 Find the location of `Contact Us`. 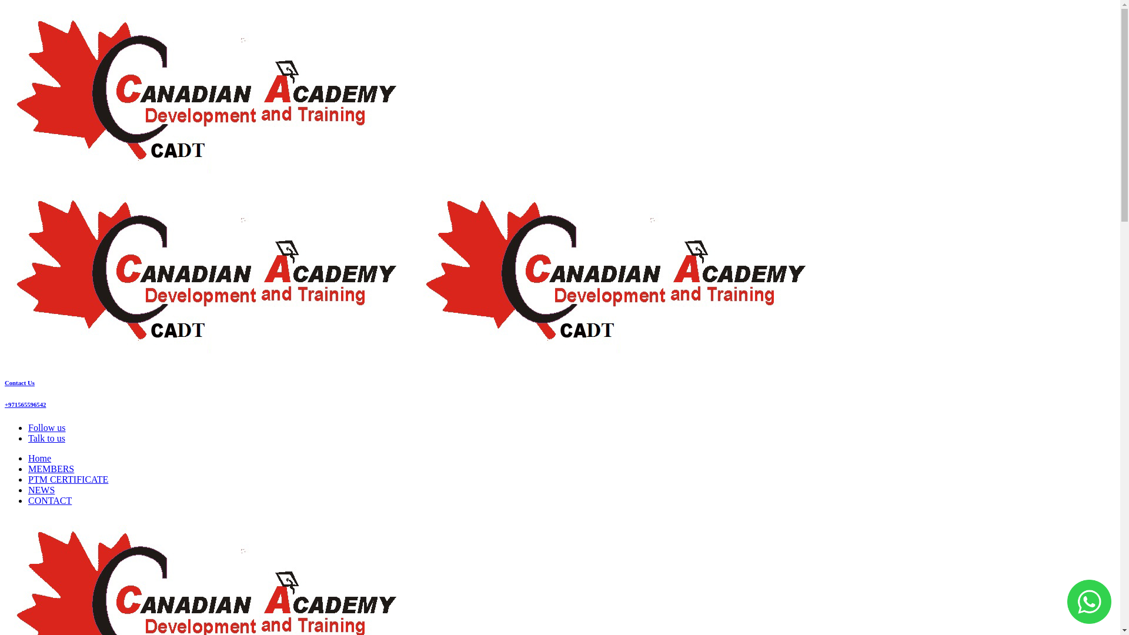

Contact Us is located at coordinates (20, 383).